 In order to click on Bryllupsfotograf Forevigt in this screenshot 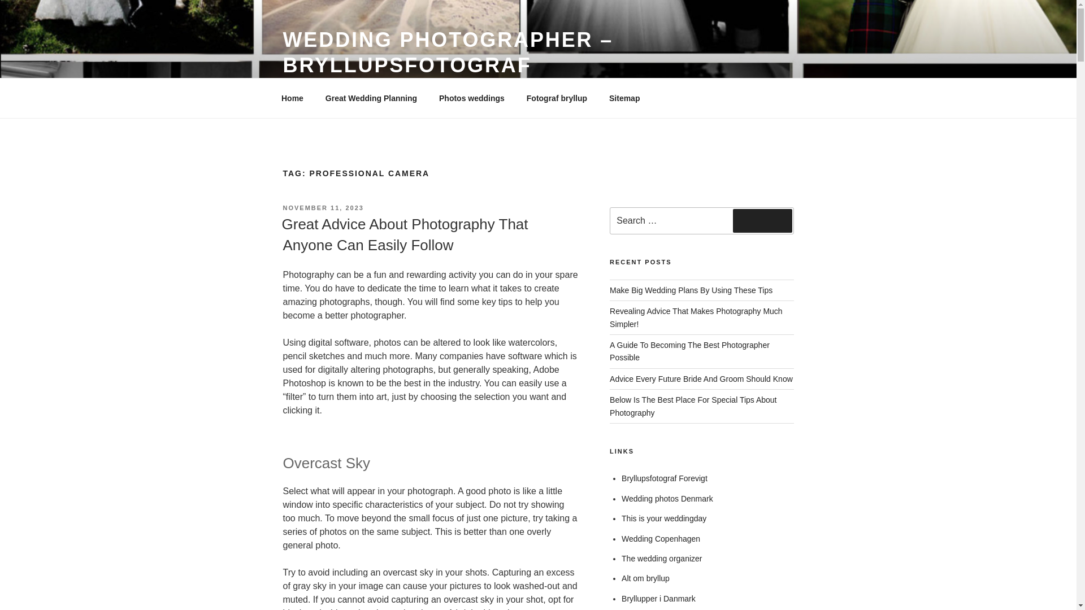, I will do `click(665, 478)`.